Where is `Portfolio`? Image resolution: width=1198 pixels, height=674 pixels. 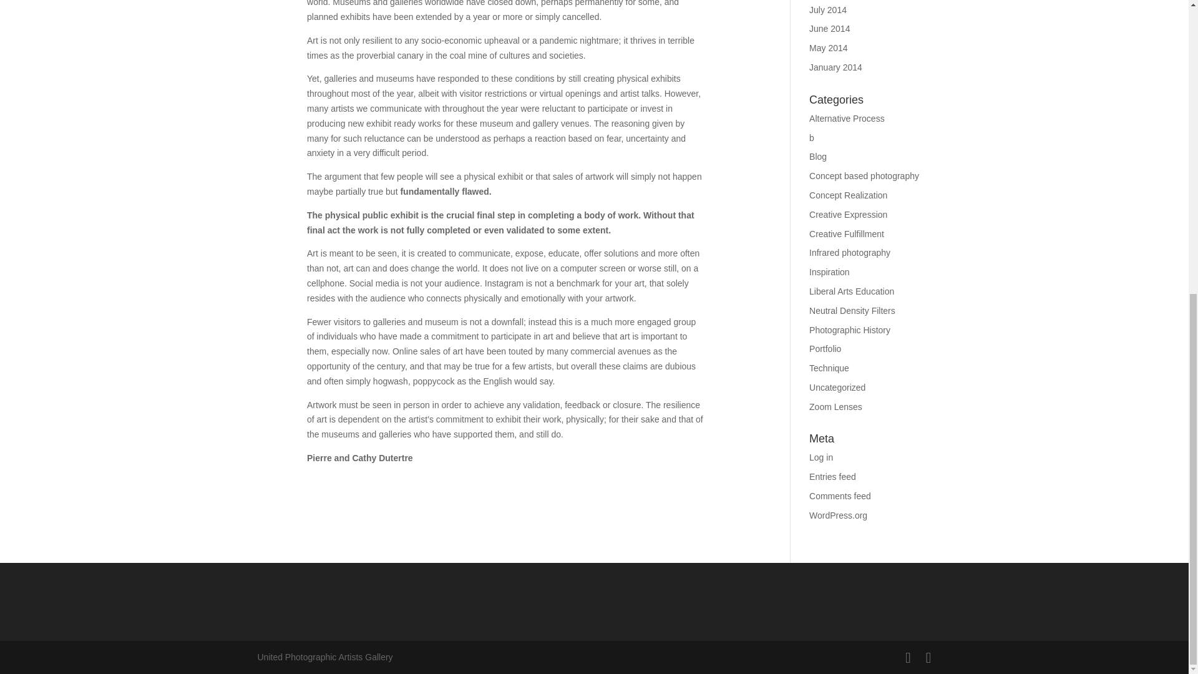 Portfolio is located at coordinates (825, 348).